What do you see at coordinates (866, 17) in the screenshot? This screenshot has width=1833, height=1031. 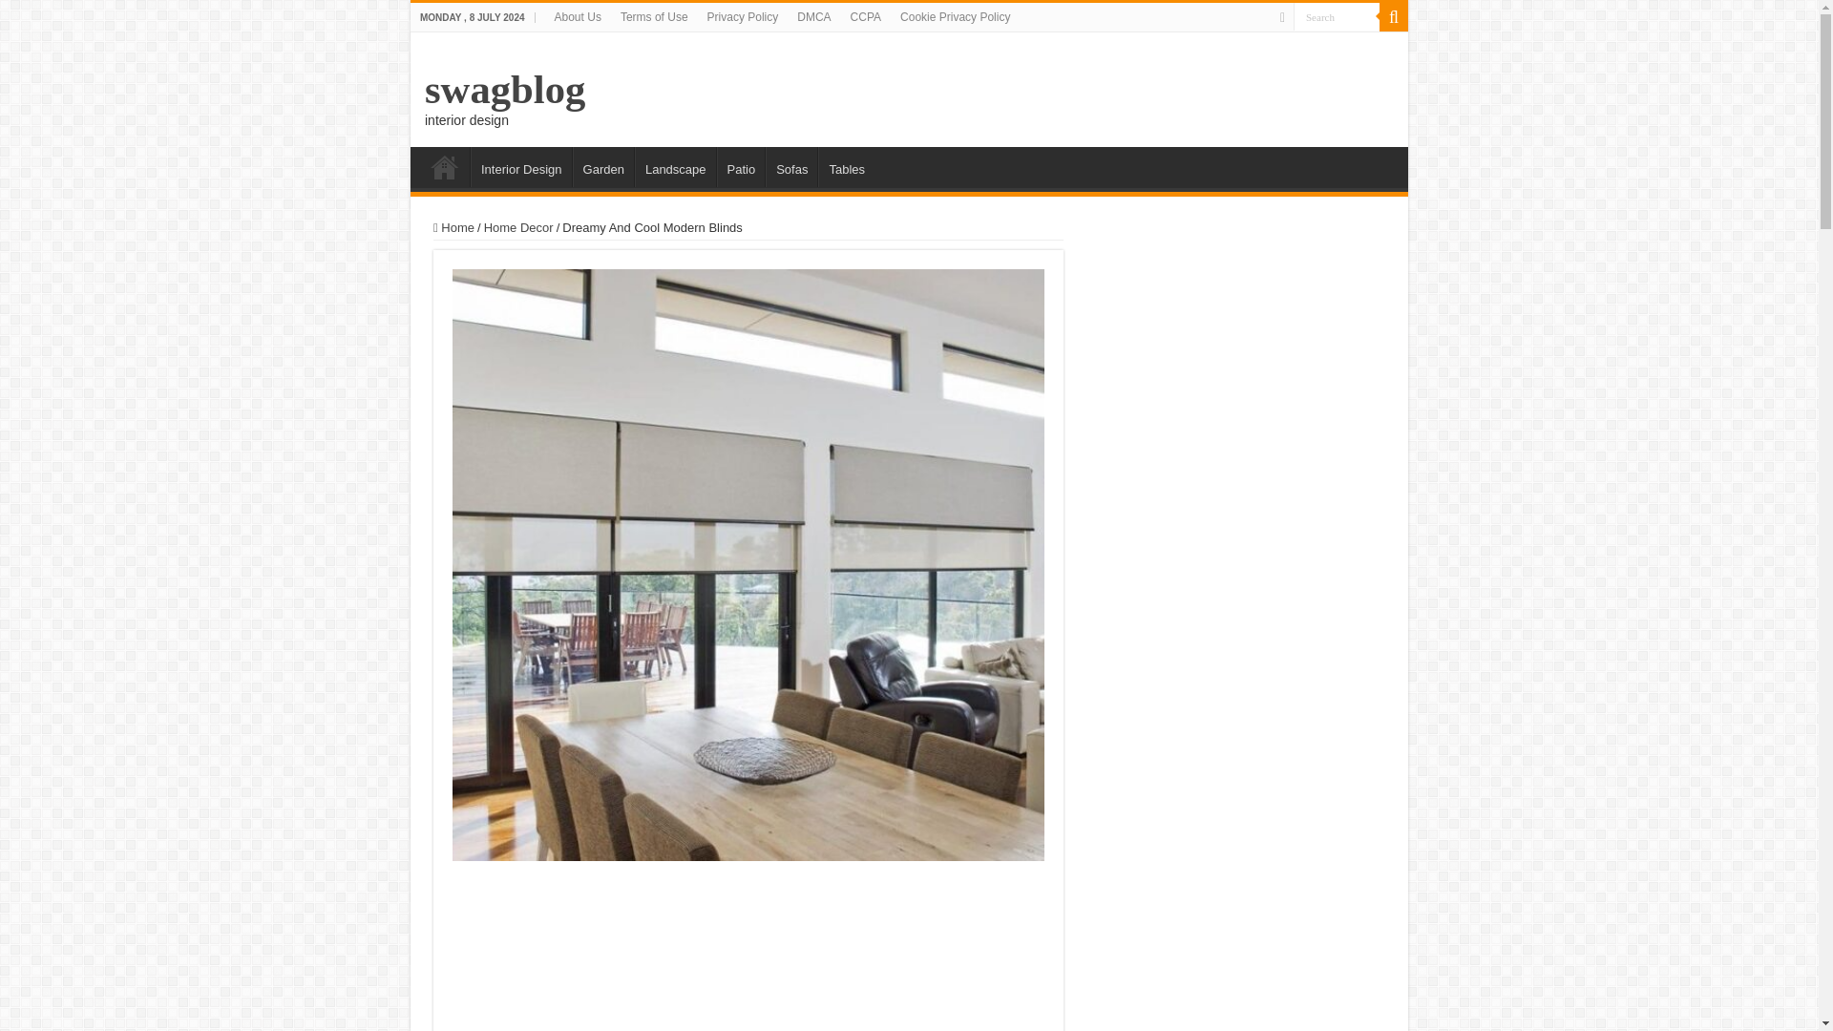 I see `CCPA` at bounding box center [866, 17].